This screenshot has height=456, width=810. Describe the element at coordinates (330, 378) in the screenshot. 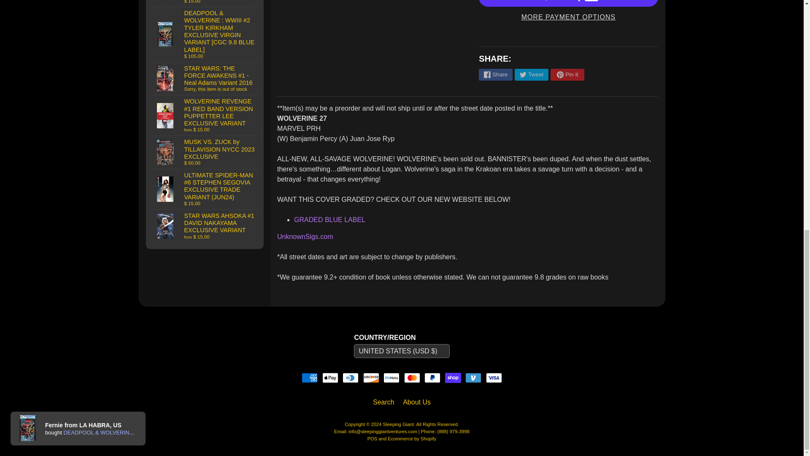

I see `Apple Pay` at that location.